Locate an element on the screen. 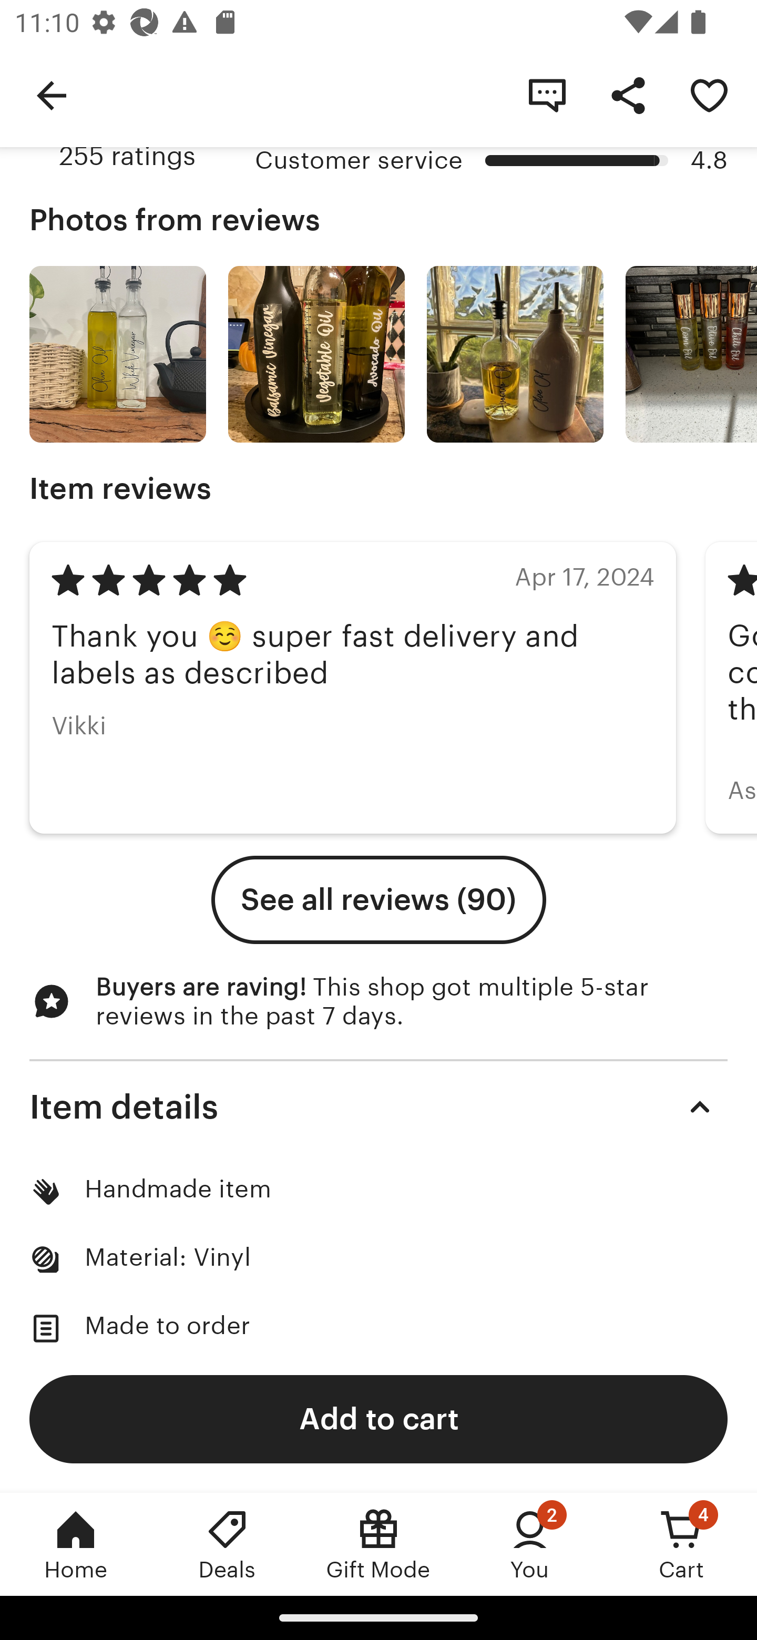 The image size is (757, 1640). Item details is located at coordinates (378, 1107).